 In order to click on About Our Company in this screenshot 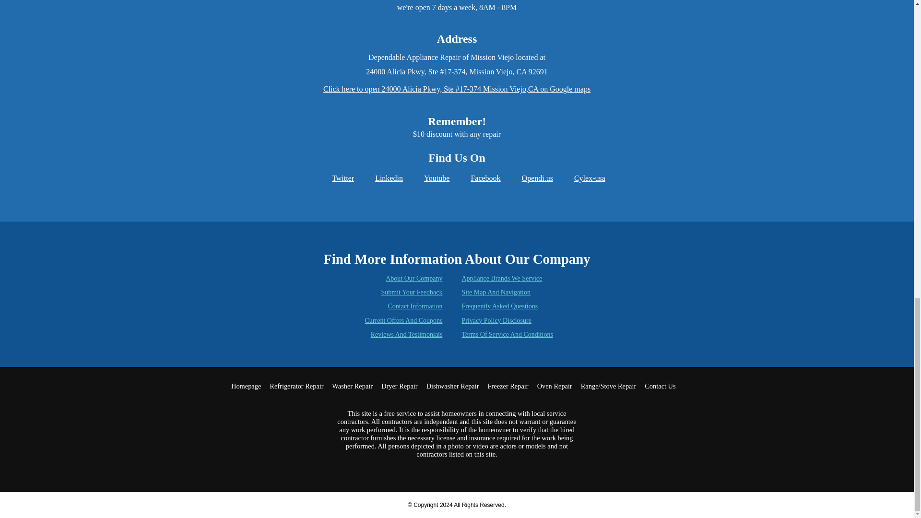, I will do `click(413, 278)`.